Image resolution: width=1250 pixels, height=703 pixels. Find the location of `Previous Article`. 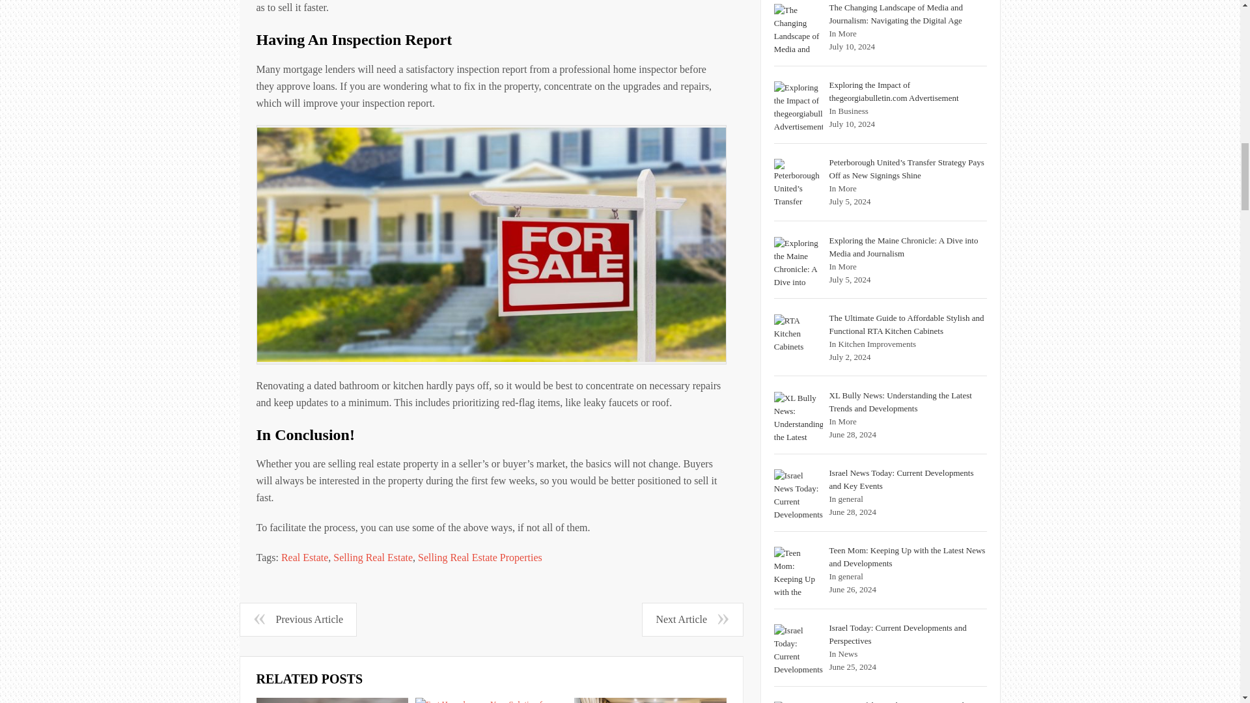

Previous Article is located at coordinates (298, 620).